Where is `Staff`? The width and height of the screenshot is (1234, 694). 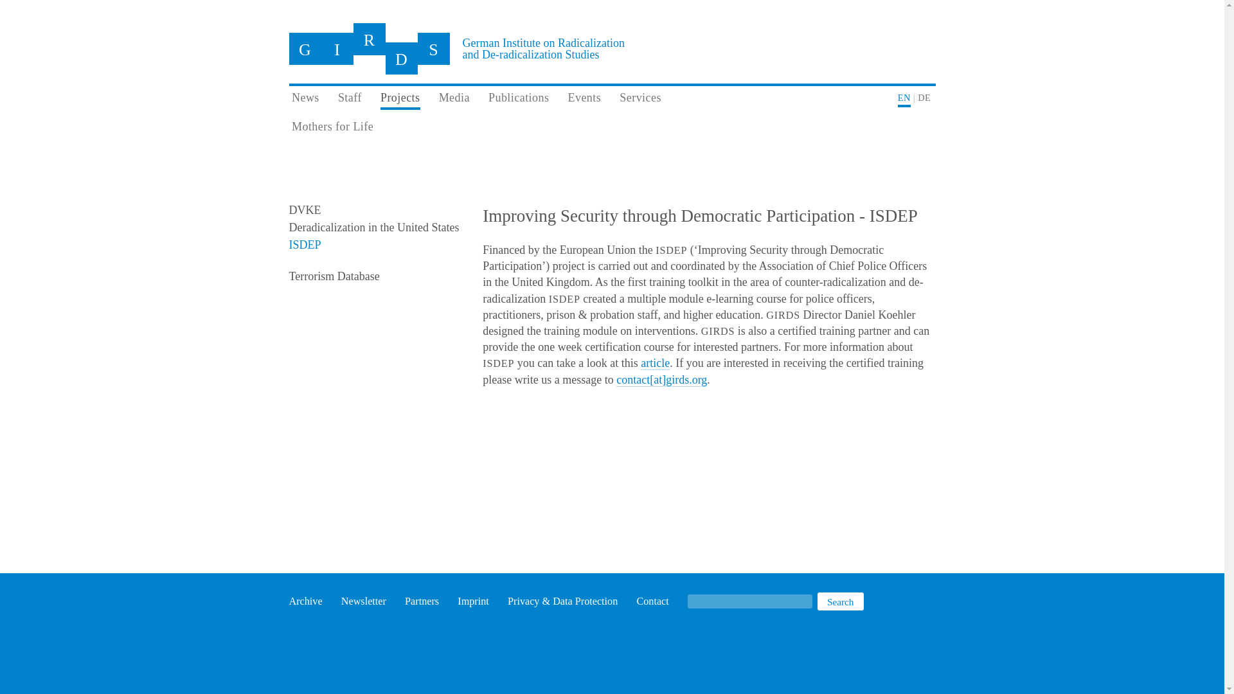
Staff is located at coordinates (350, 99).